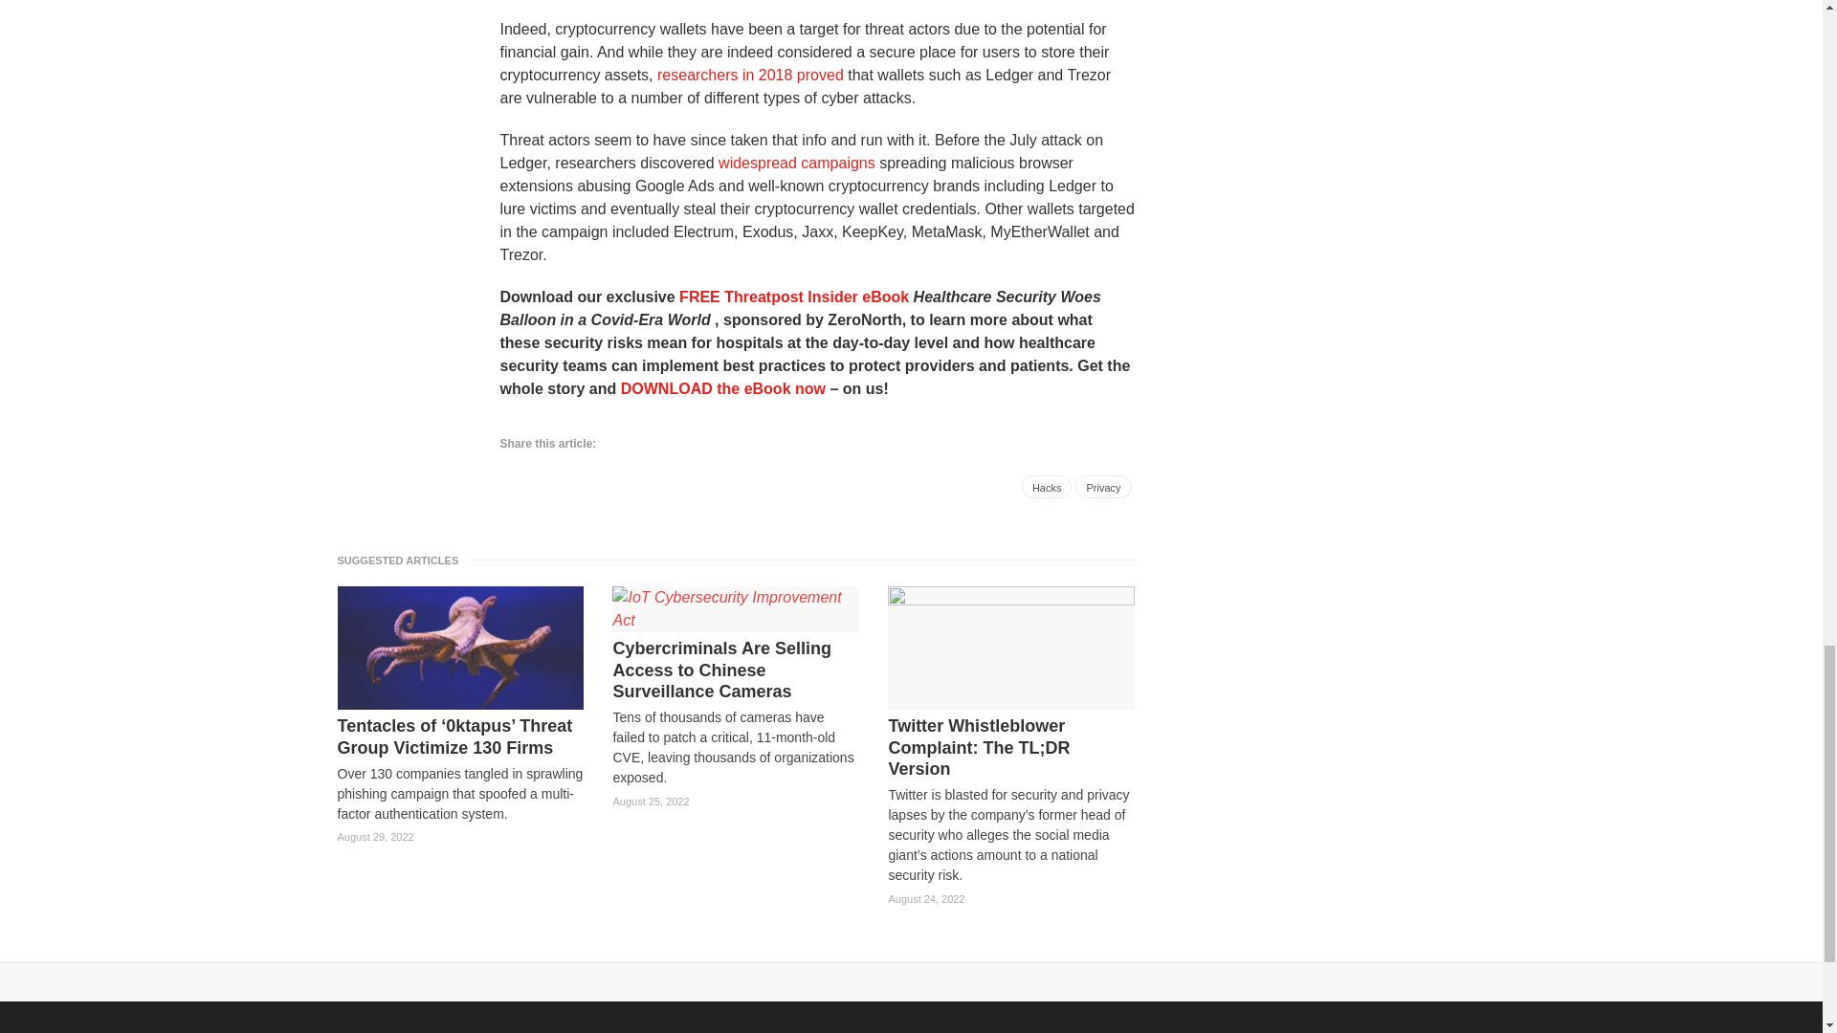 This screenshot has height=1033, width=1837. Describe the element at coordinates (750, 75) in the screenshot. I see `researchers in 2018 proved` at that location.